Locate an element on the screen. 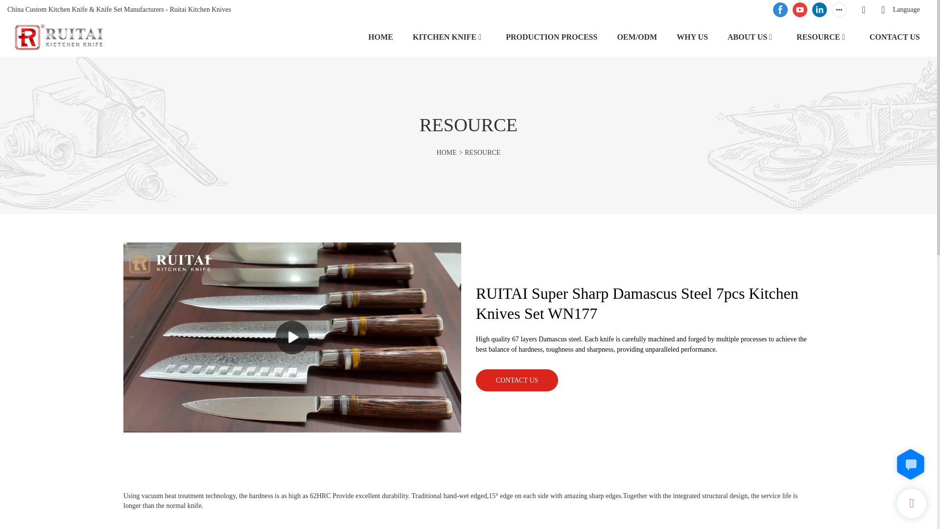  RESOURCE is located at coordinates (818, 36).